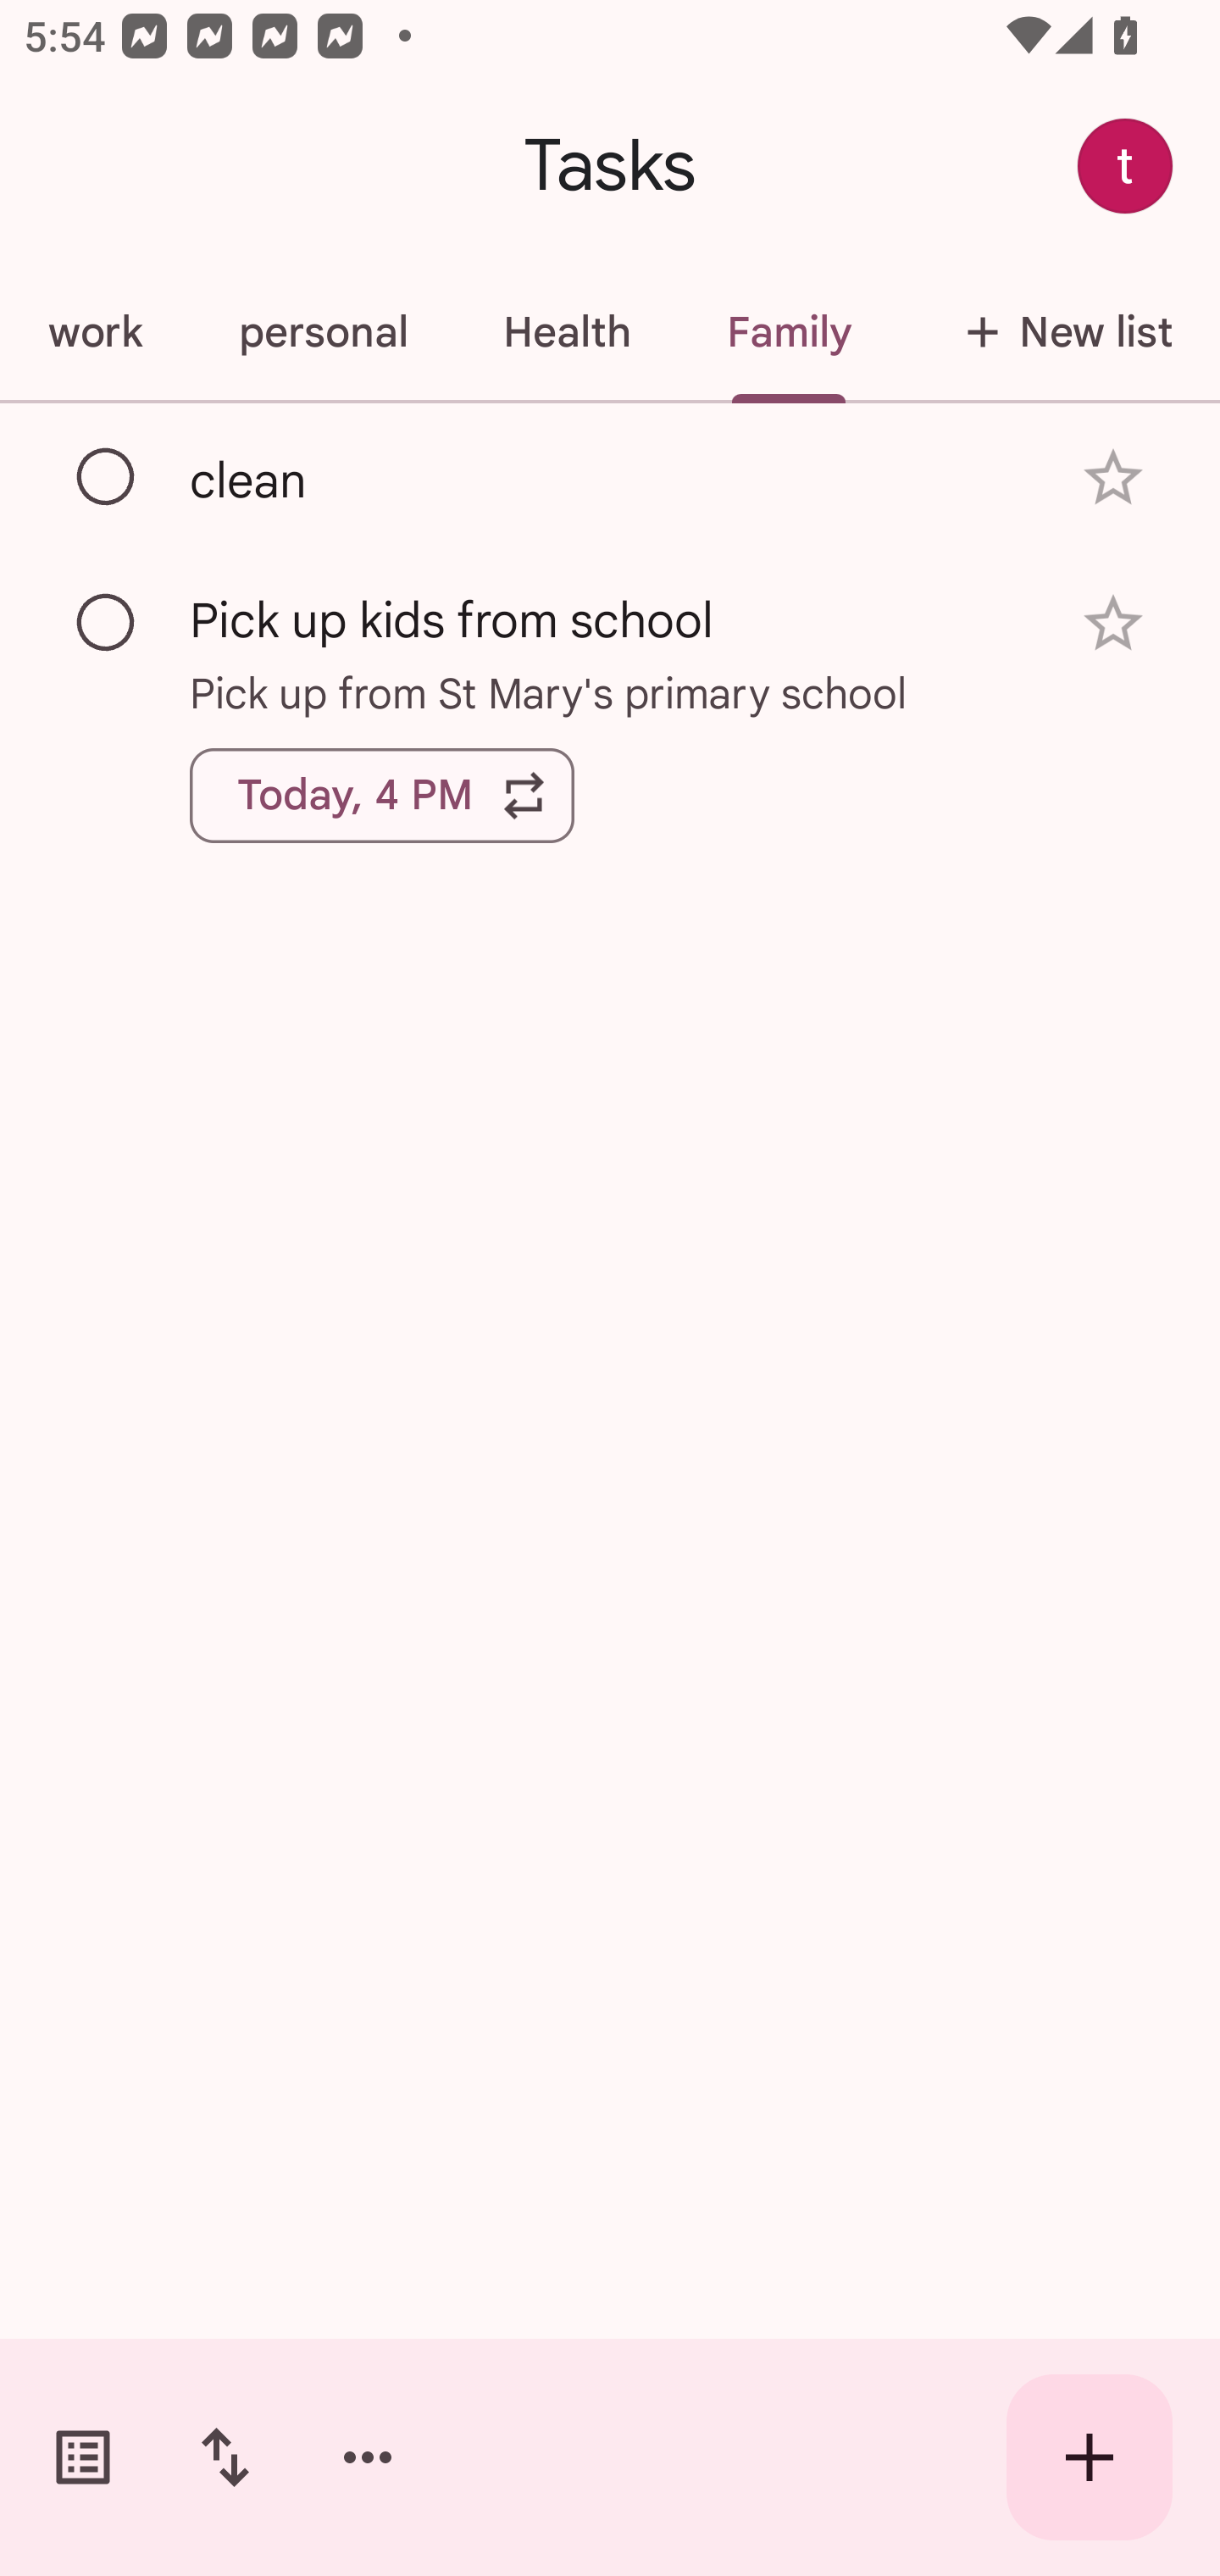  I want to click on Mark as complete, so click(107, 624).